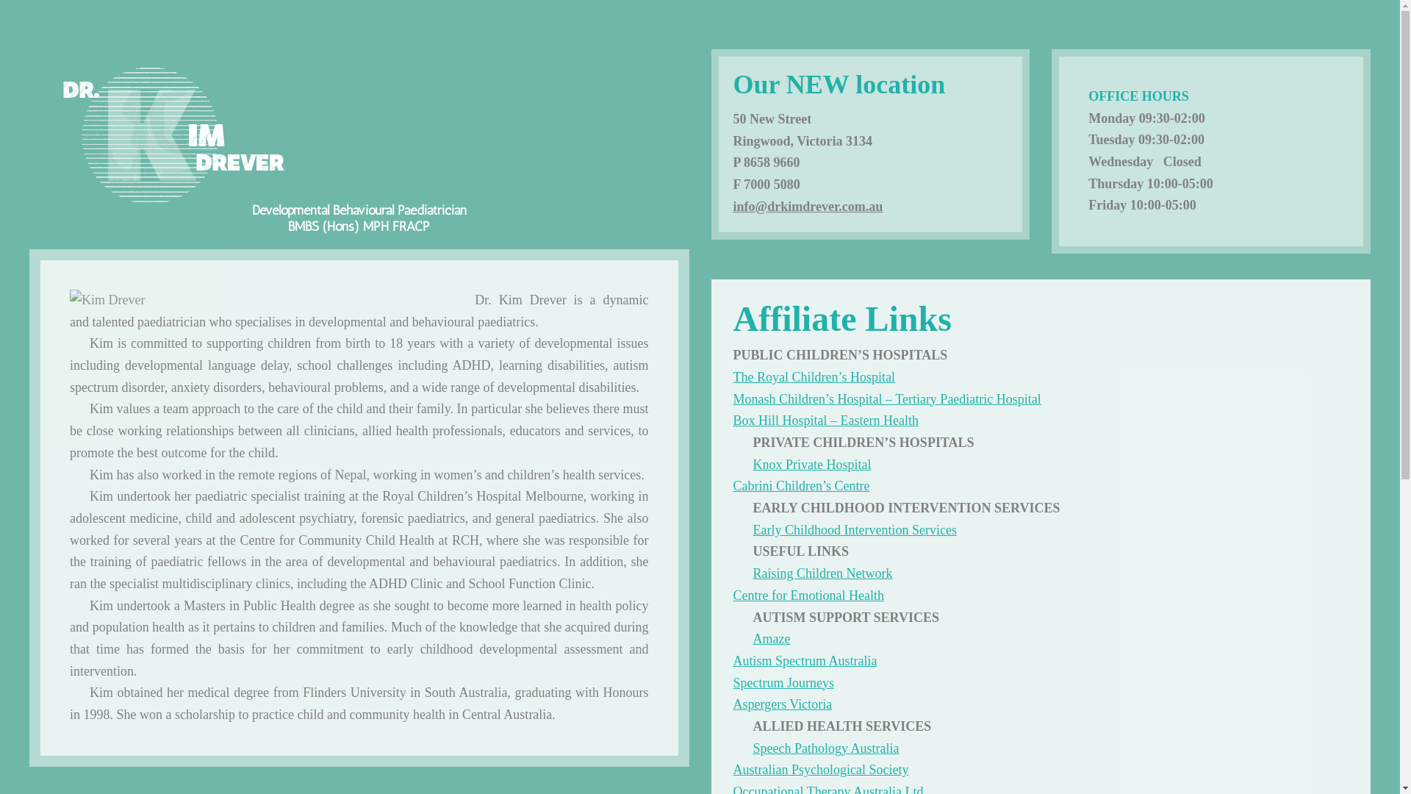 Image resolution: width=1411 pixels, height=794 pixels. I want to click on Early Childhood Intervention Services, so click(854, 530).